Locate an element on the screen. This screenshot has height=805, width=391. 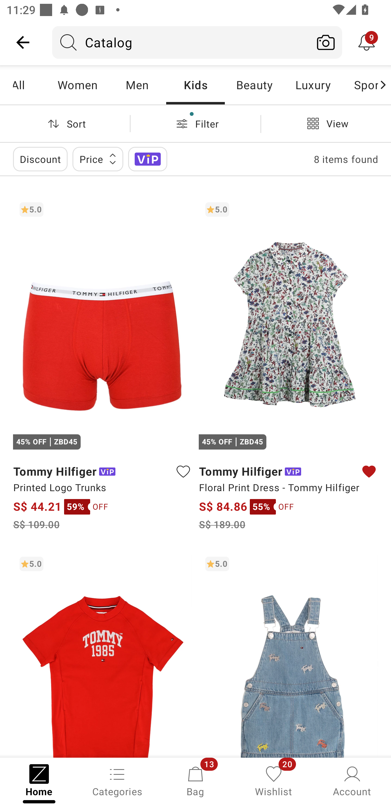
Wishlist, 20 new notifications Wishlist is located at coordinates (274, 781).